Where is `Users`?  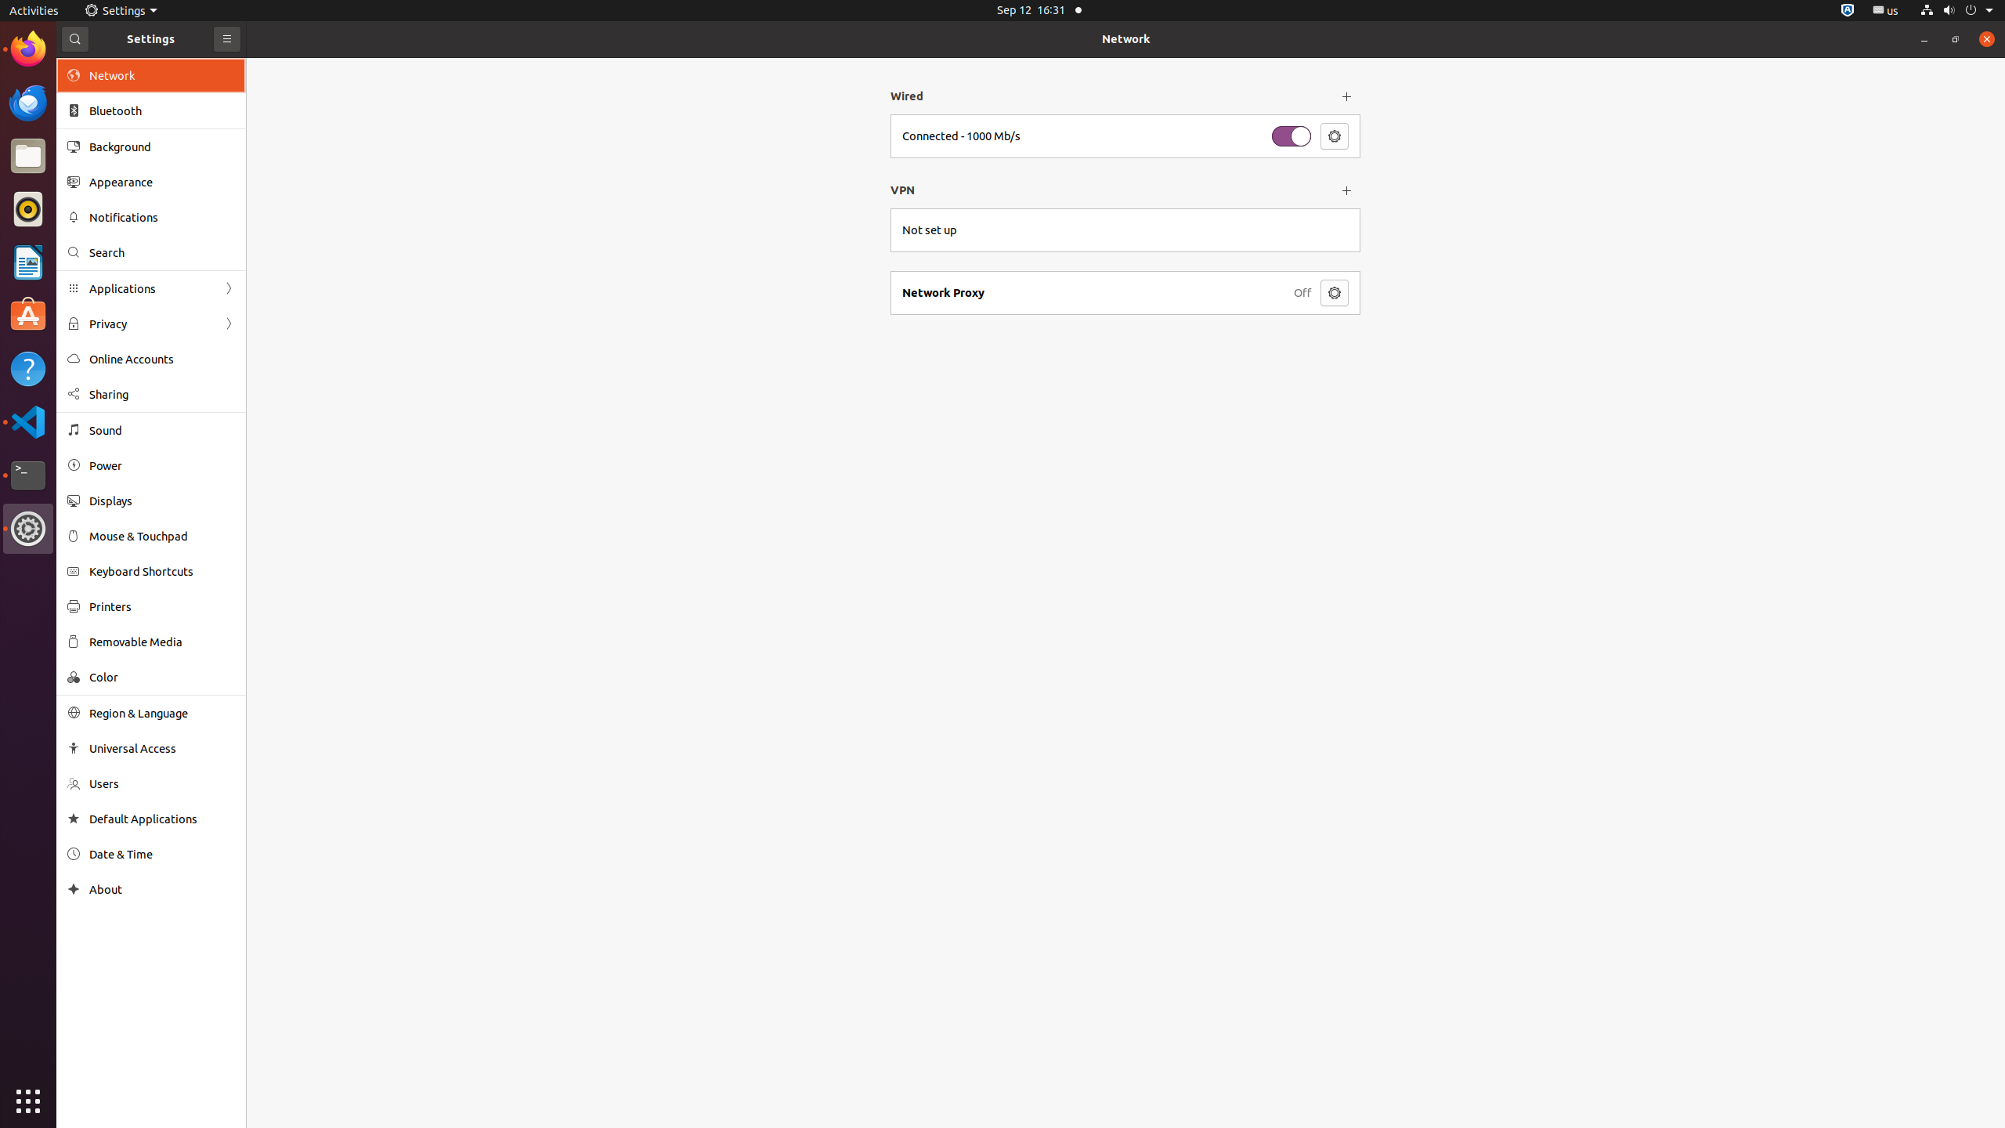 Users is located at coordinates (162, 783).